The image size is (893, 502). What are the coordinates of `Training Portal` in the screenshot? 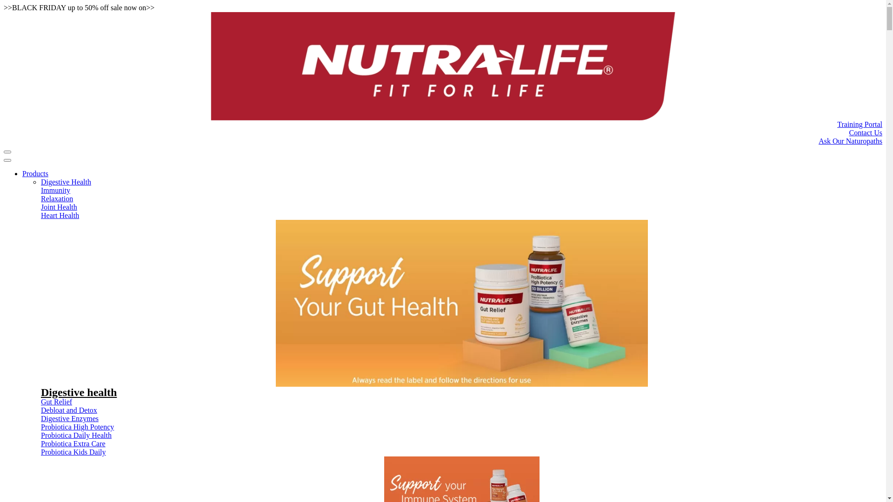 It's located at (443, 125).